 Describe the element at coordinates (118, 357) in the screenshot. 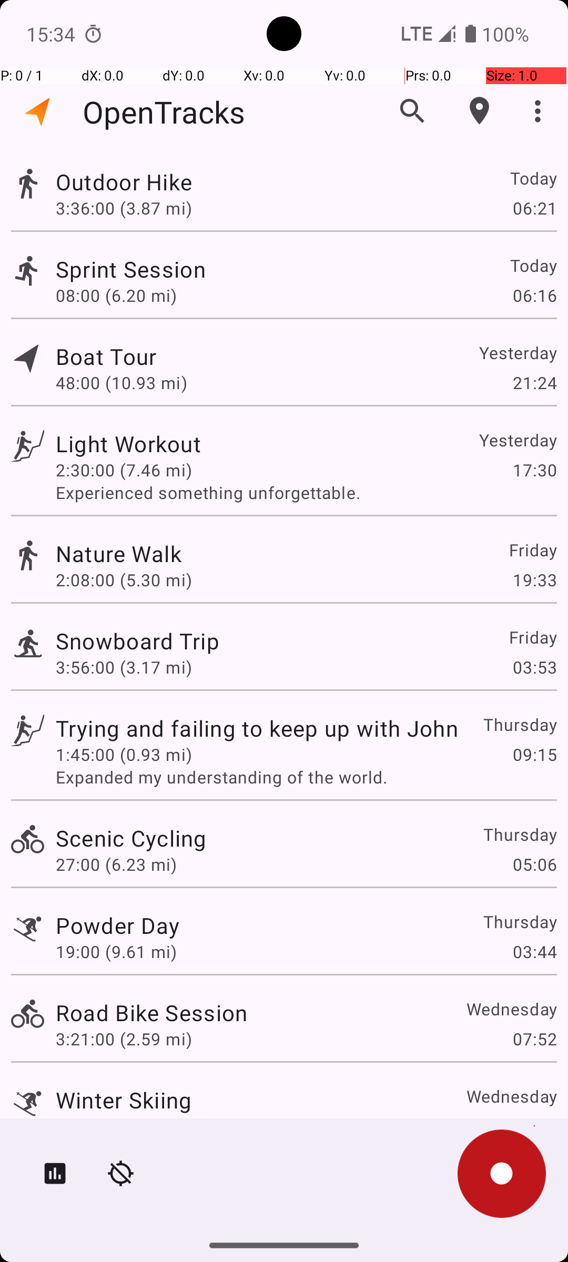

I see `Boat Tour` at that location.